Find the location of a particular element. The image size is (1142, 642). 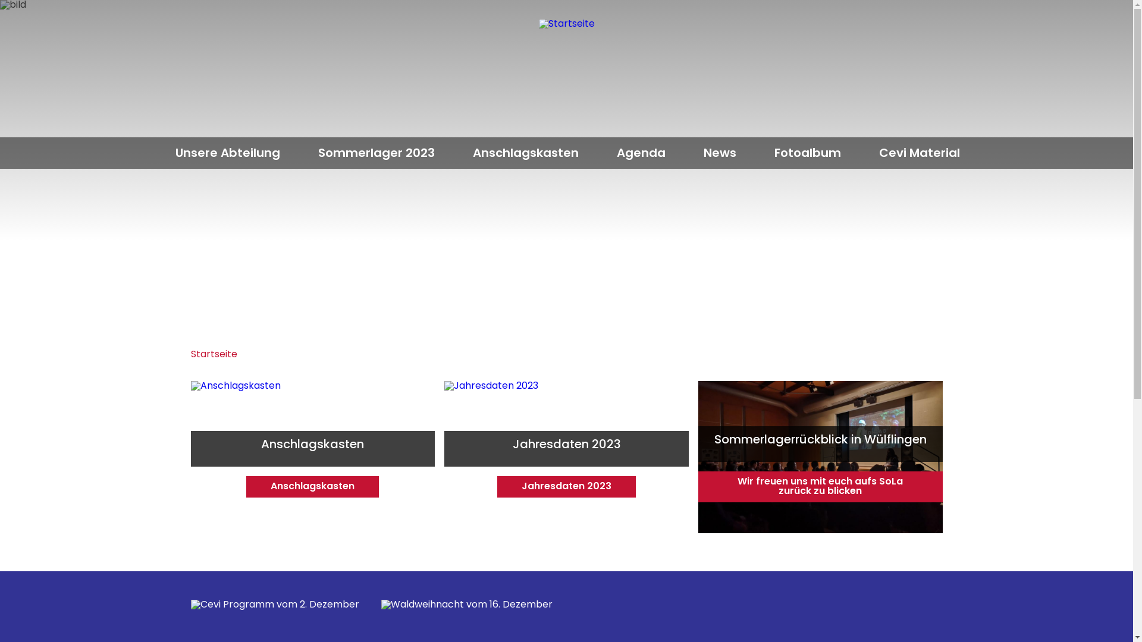

bild is located at coordinates (566, 160).